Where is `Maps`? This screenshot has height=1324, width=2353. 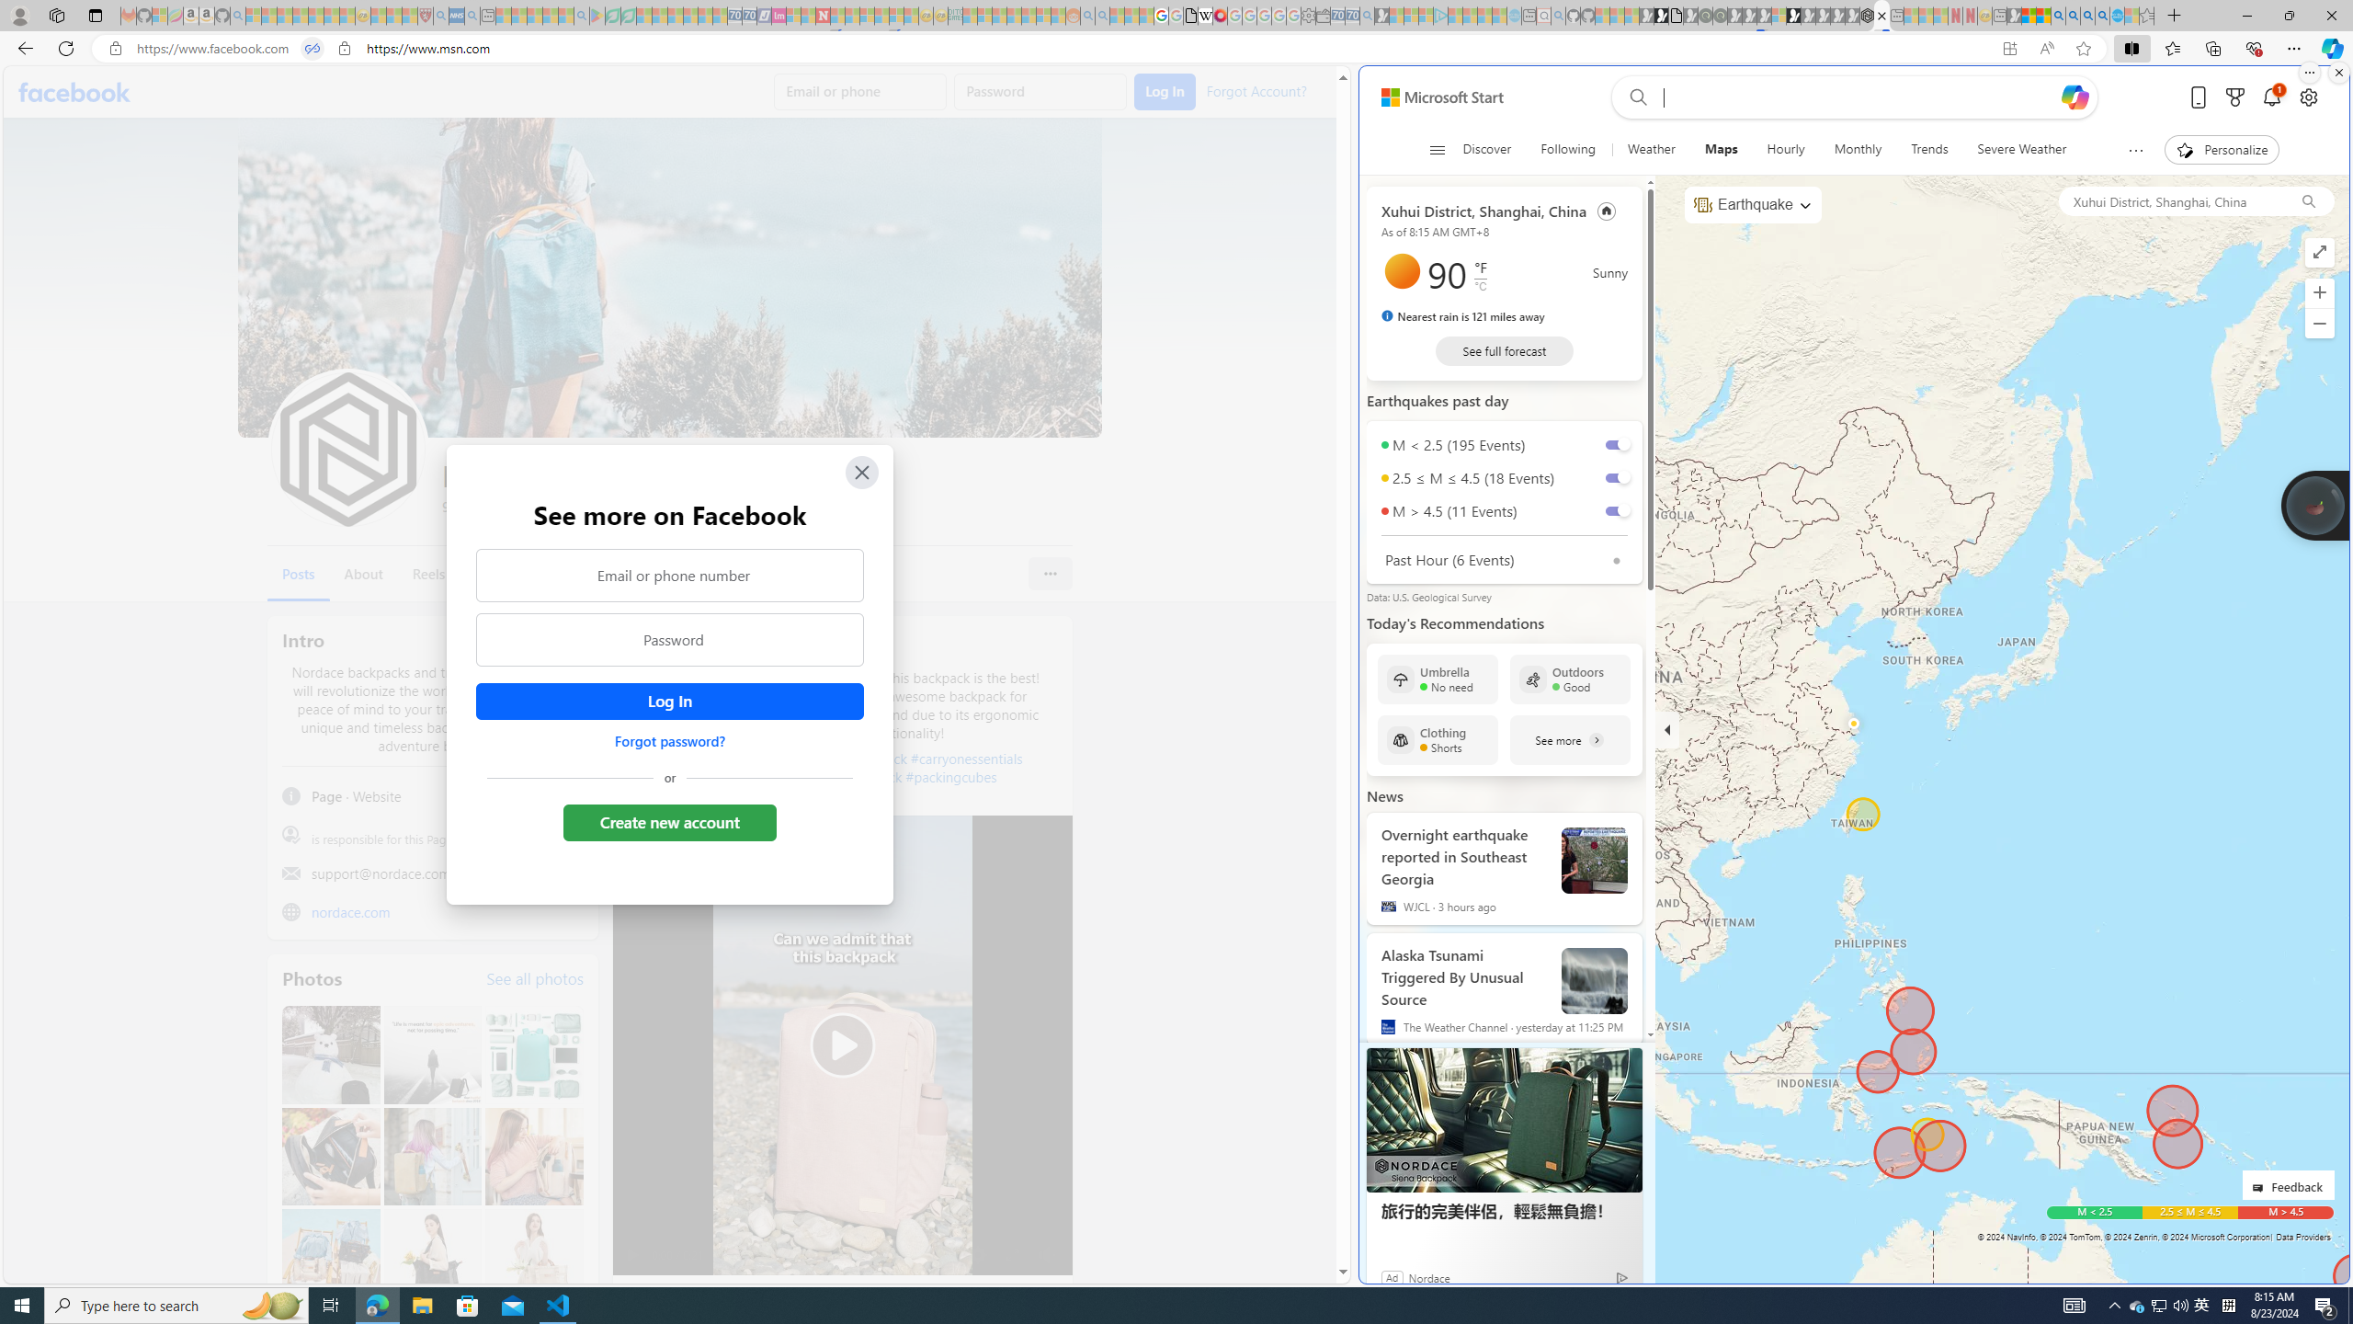 Maps is located at coordinates (1721, 150).